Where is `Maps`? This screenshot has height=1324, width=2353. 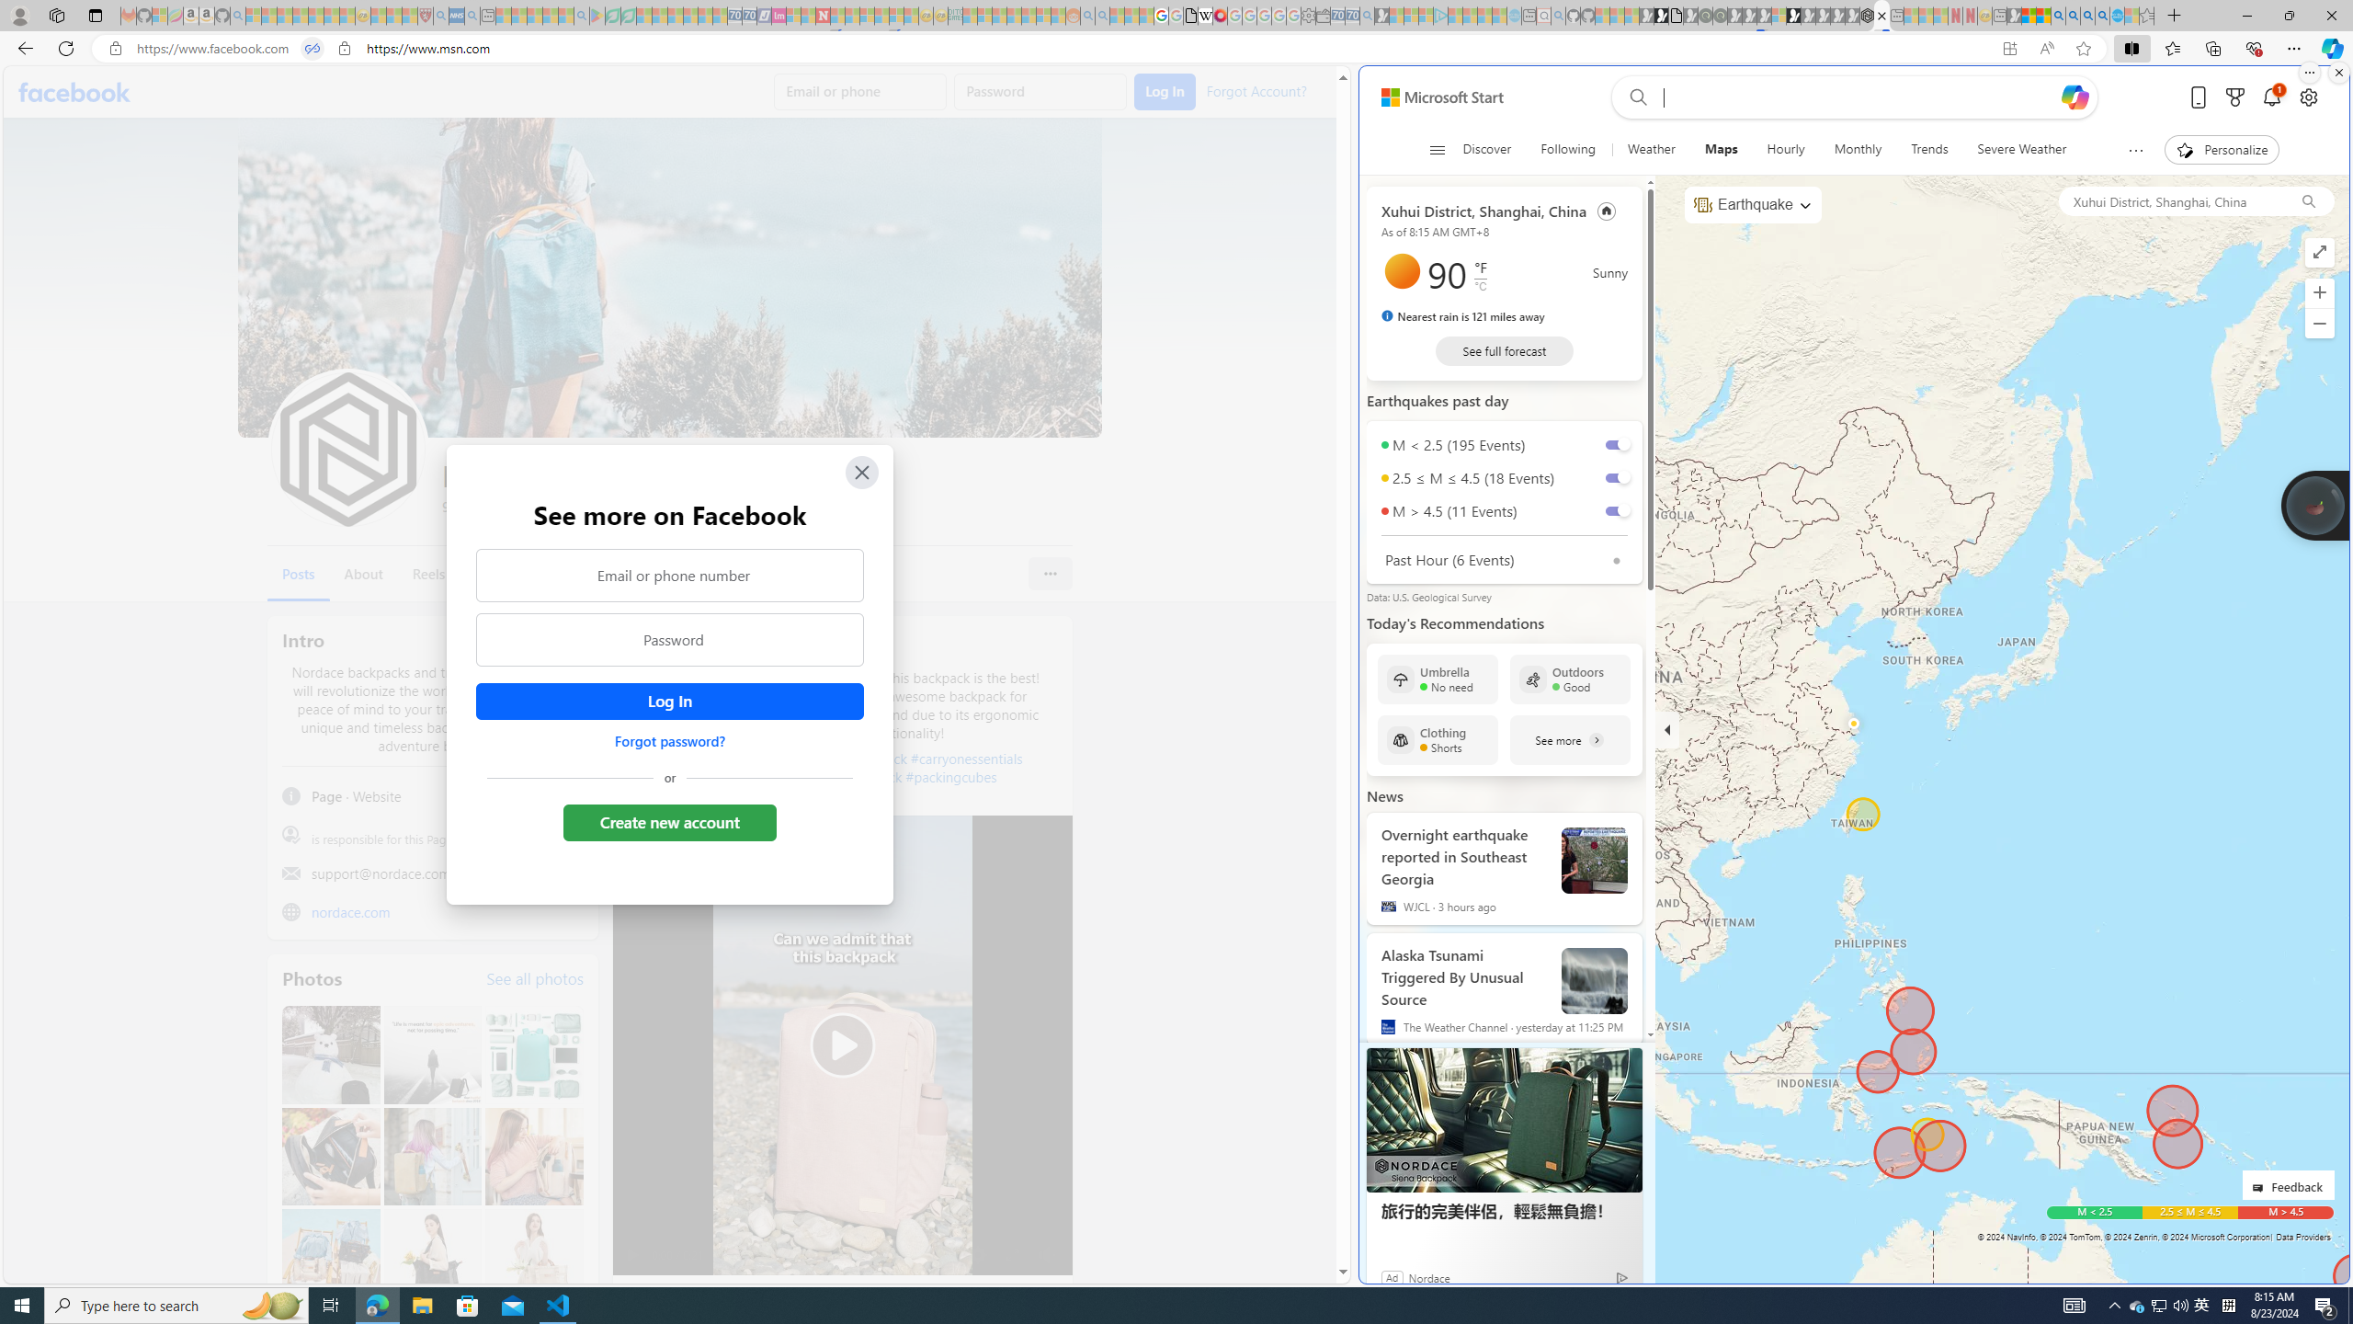 Maps is located at coordinates (1721, 150).